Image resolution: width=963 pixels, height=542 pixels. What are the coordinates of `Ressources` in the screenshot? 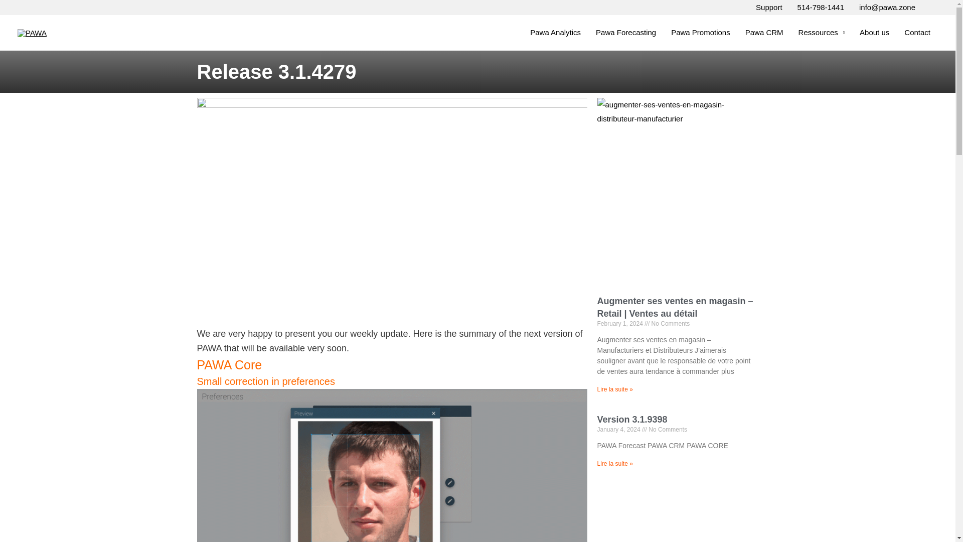 It's located at (822, 33).